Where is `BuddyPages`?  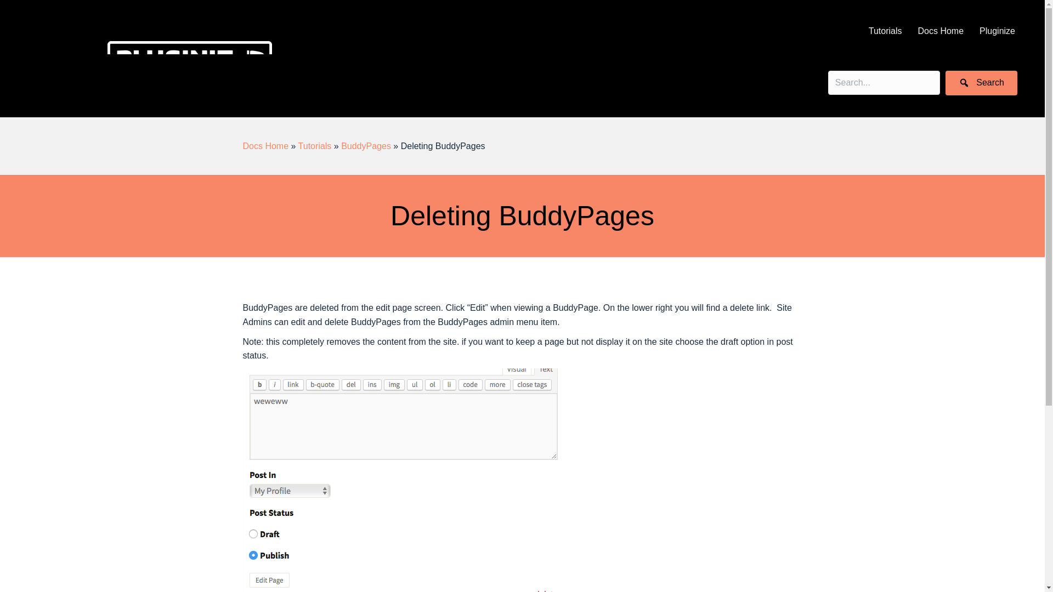
BuddyPages is located at coordinates (366, 146).